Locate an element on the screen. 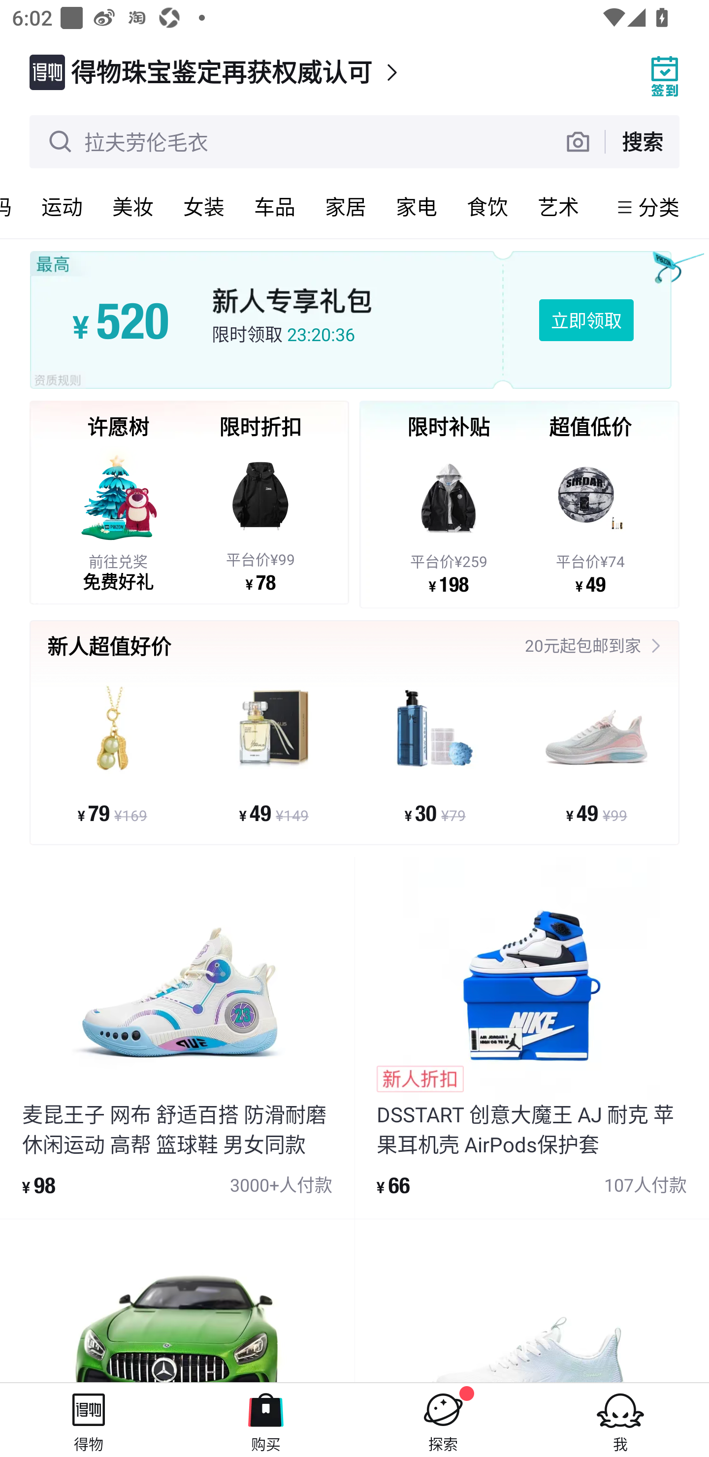 Image resolution: width=709 pixels, height=1457 pixels. 女装 is located at coordinates (204, 207).